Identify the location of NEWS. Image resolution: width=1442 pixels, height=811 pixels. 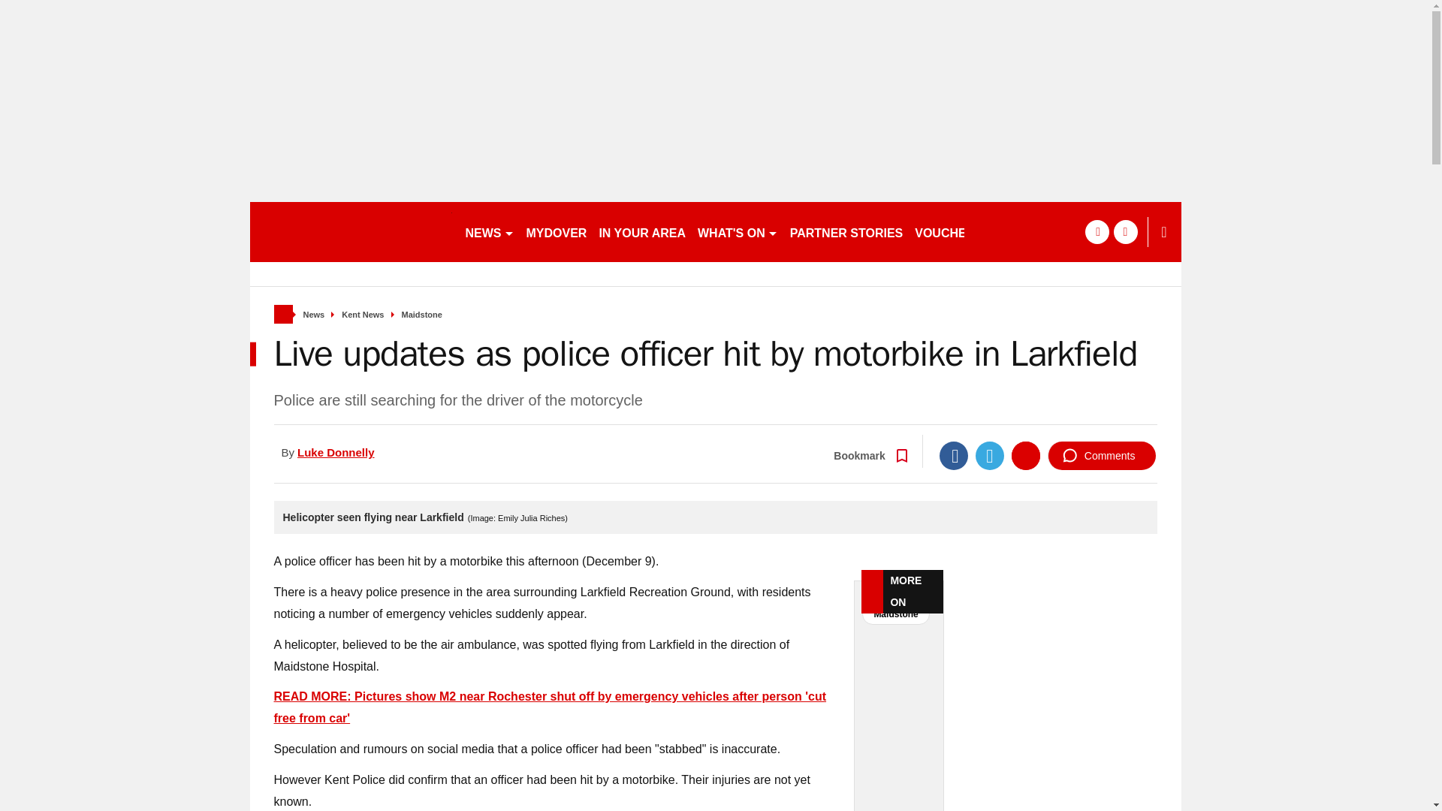
(490, 231).